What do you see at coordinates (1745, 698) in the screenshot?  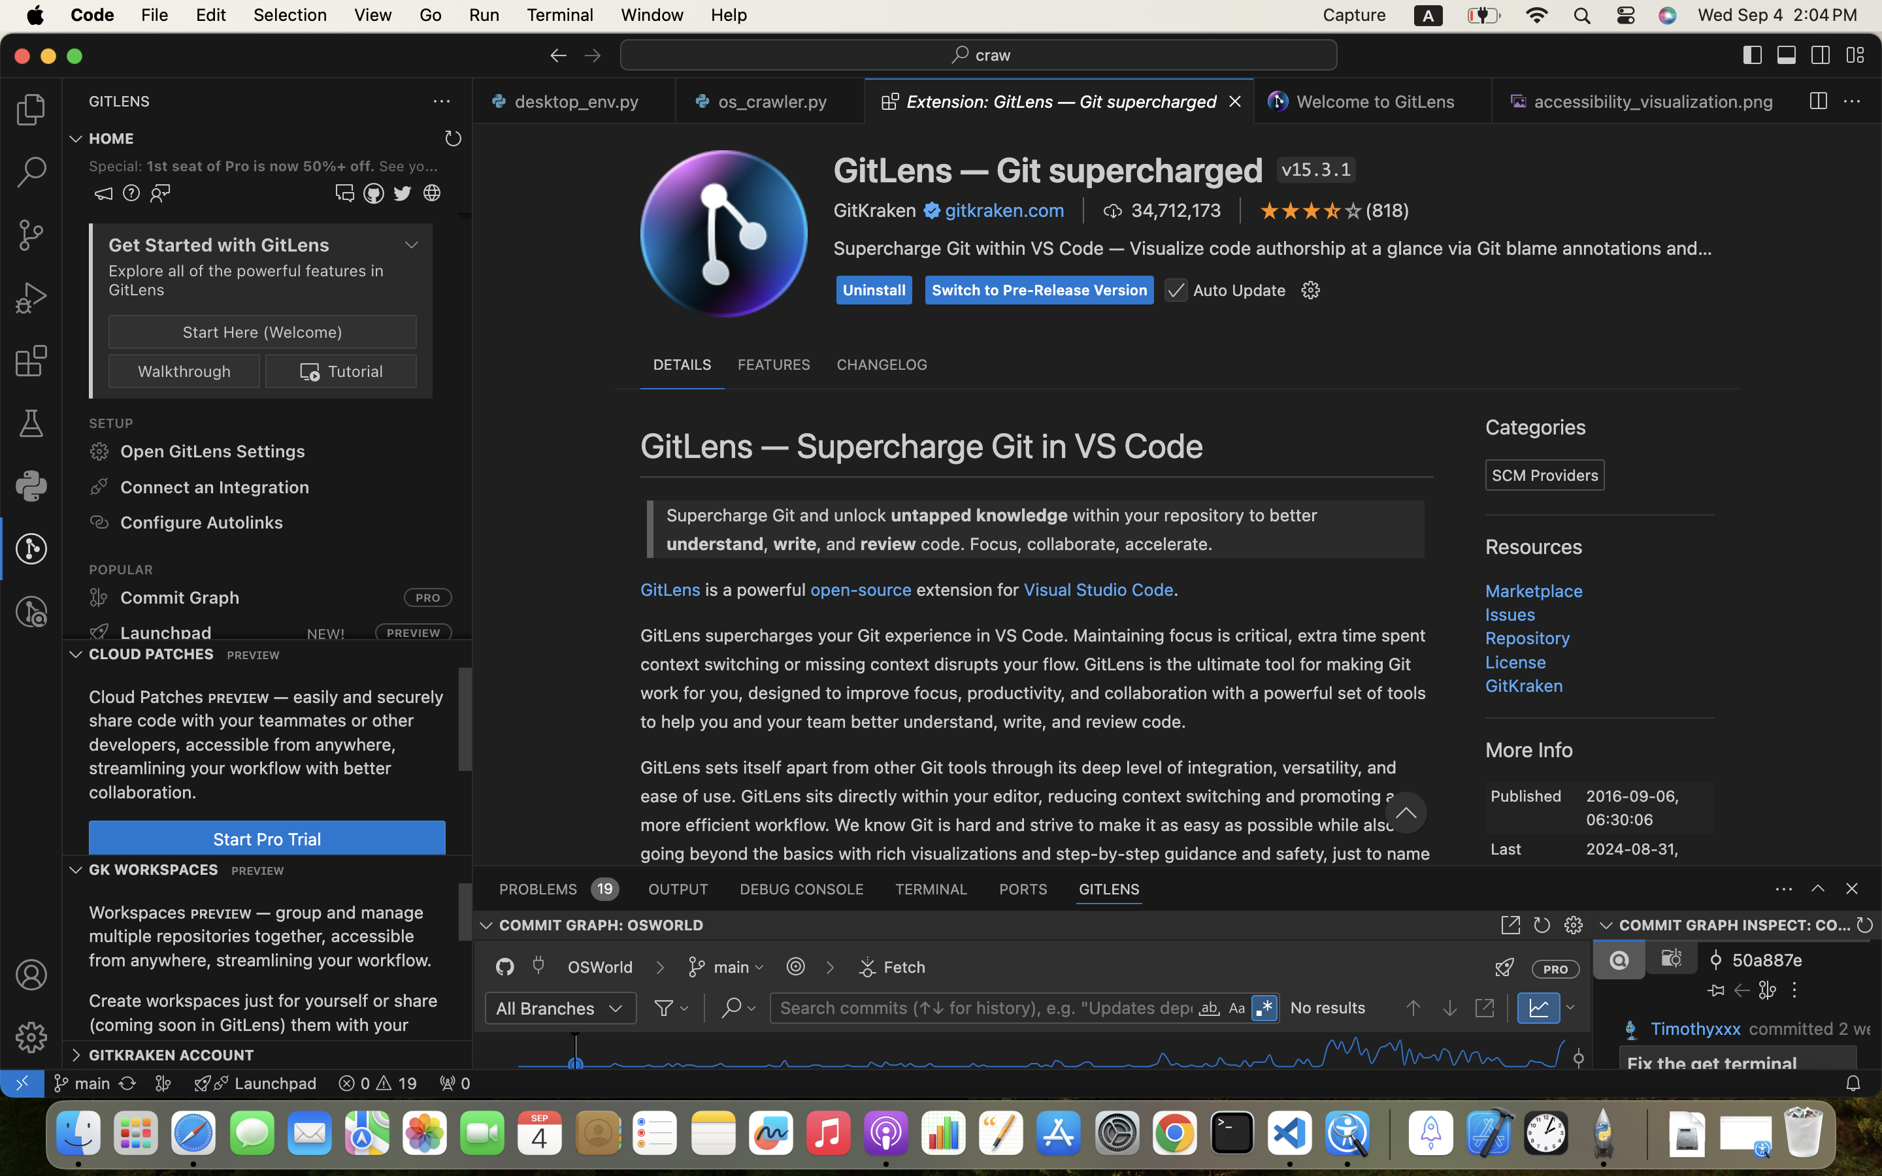 I see `Source Control` at bounding box center [1745, 698].